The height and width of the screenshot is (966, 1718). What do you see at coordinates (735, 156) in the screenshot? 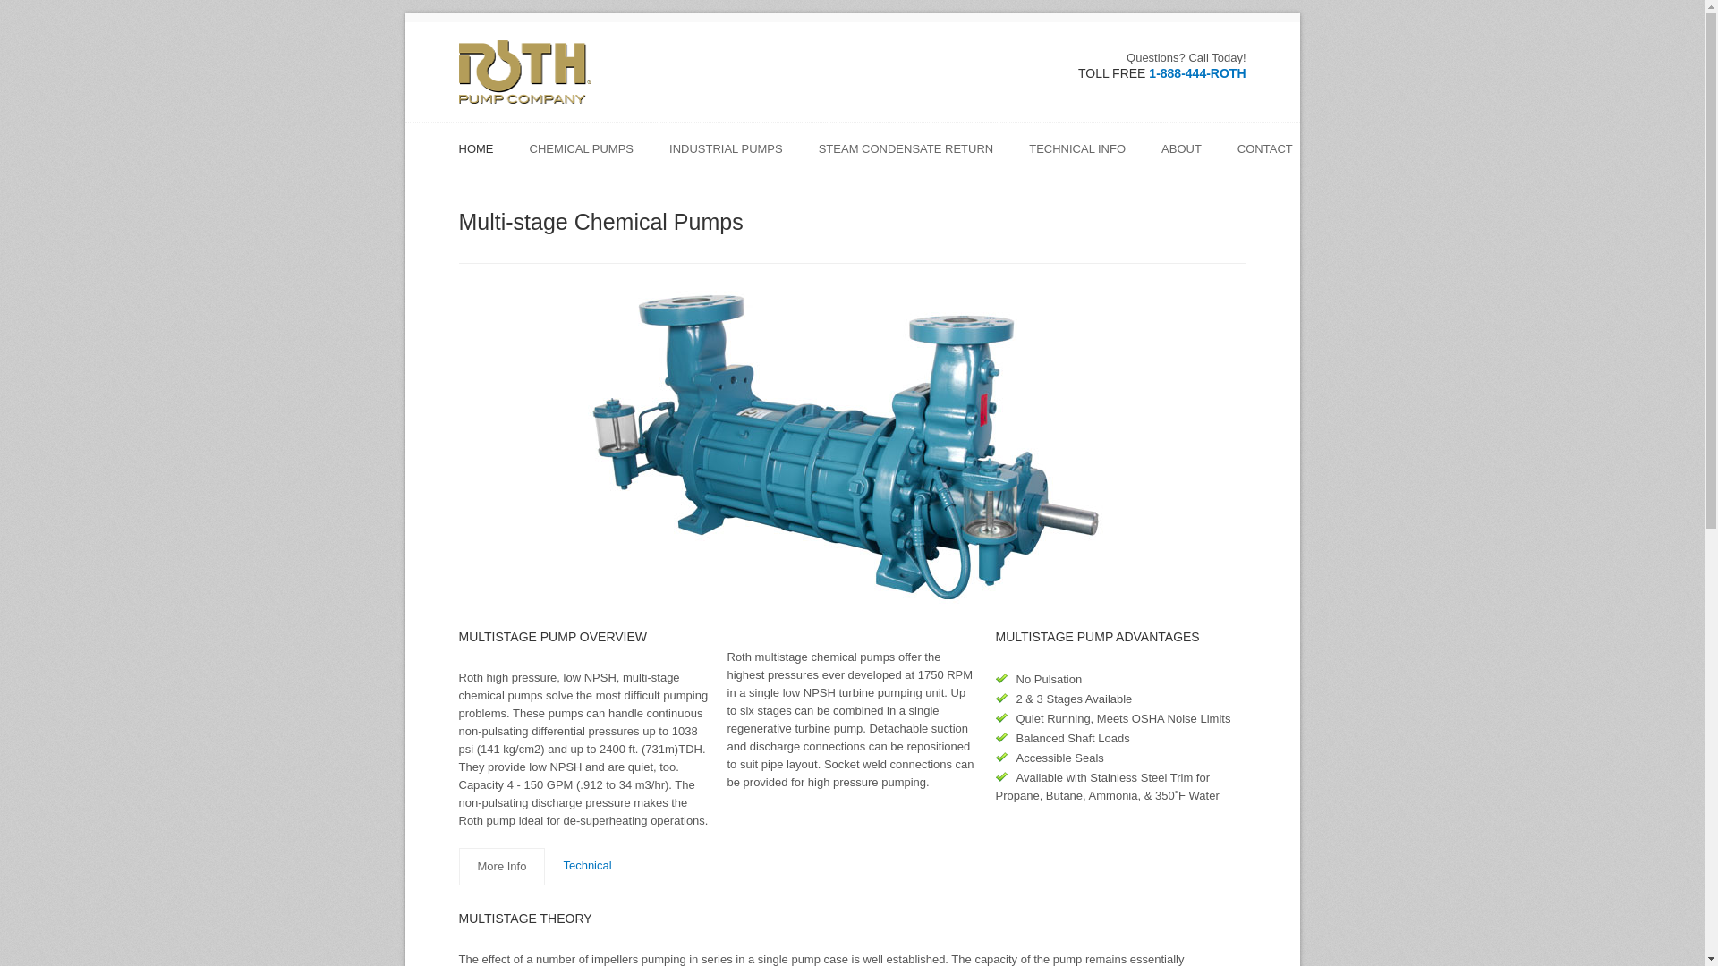
I see `INDUSTRIAL PUMPS` at bounding box center [735, 156].